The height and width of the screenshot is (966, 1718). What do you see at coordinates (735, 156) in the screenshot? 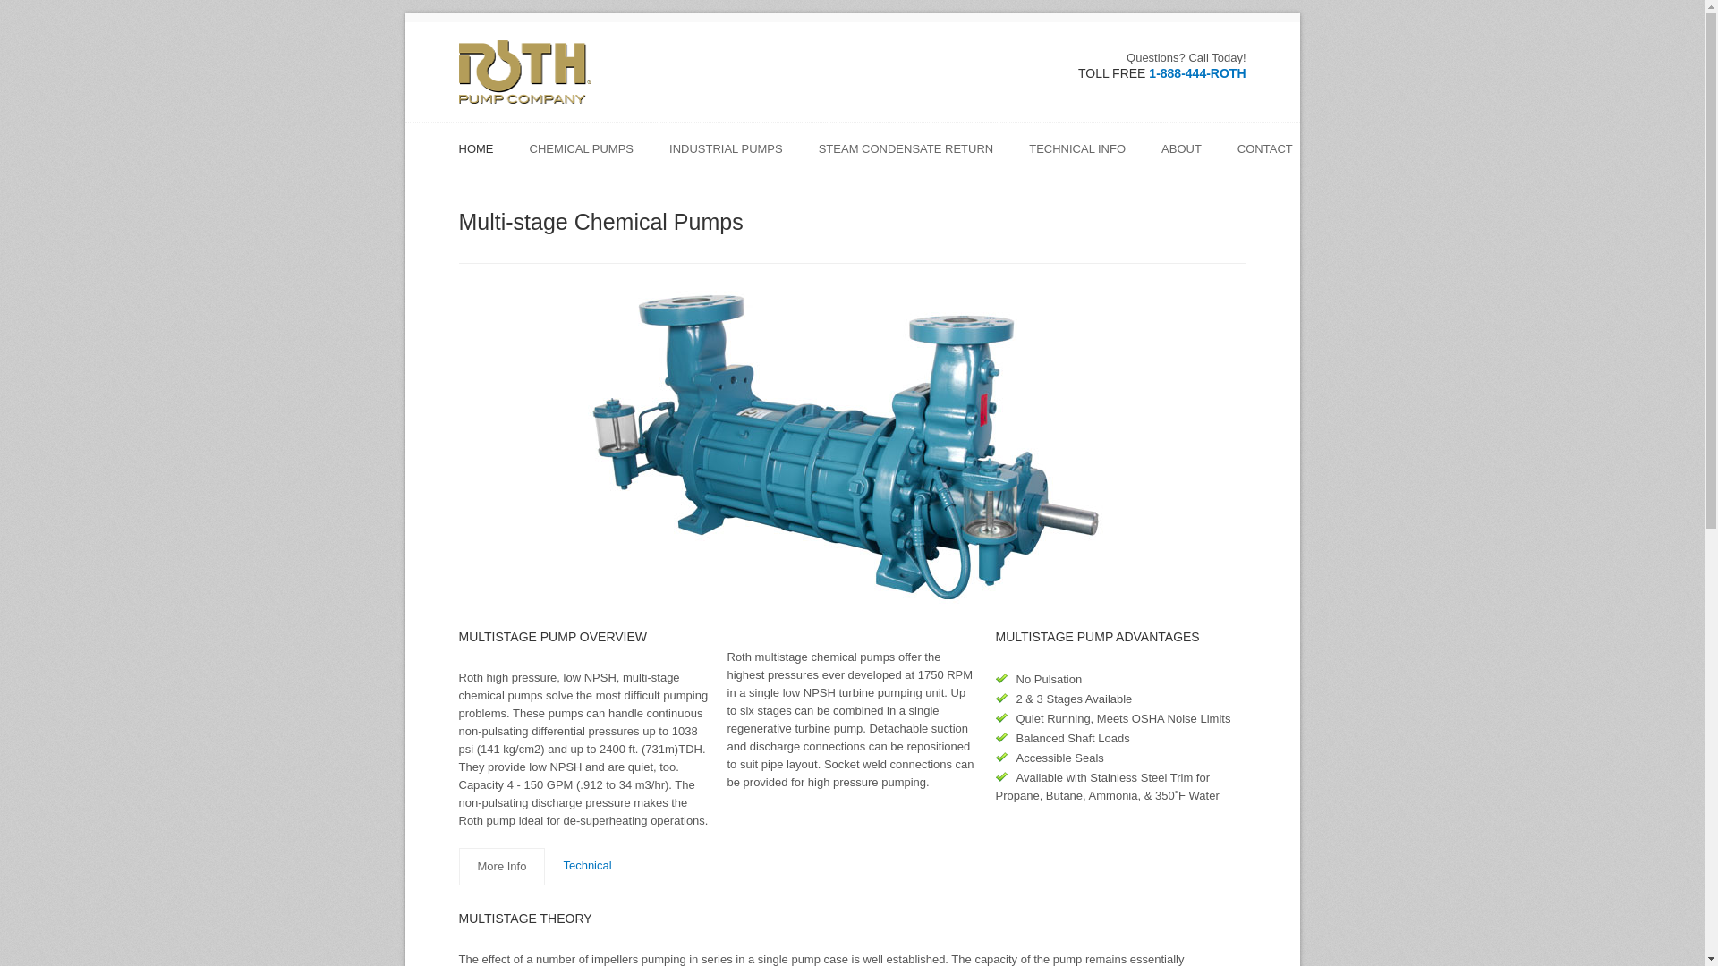
I see `INDUSTRIAL PUMPS` at bounding box center [735, 156].